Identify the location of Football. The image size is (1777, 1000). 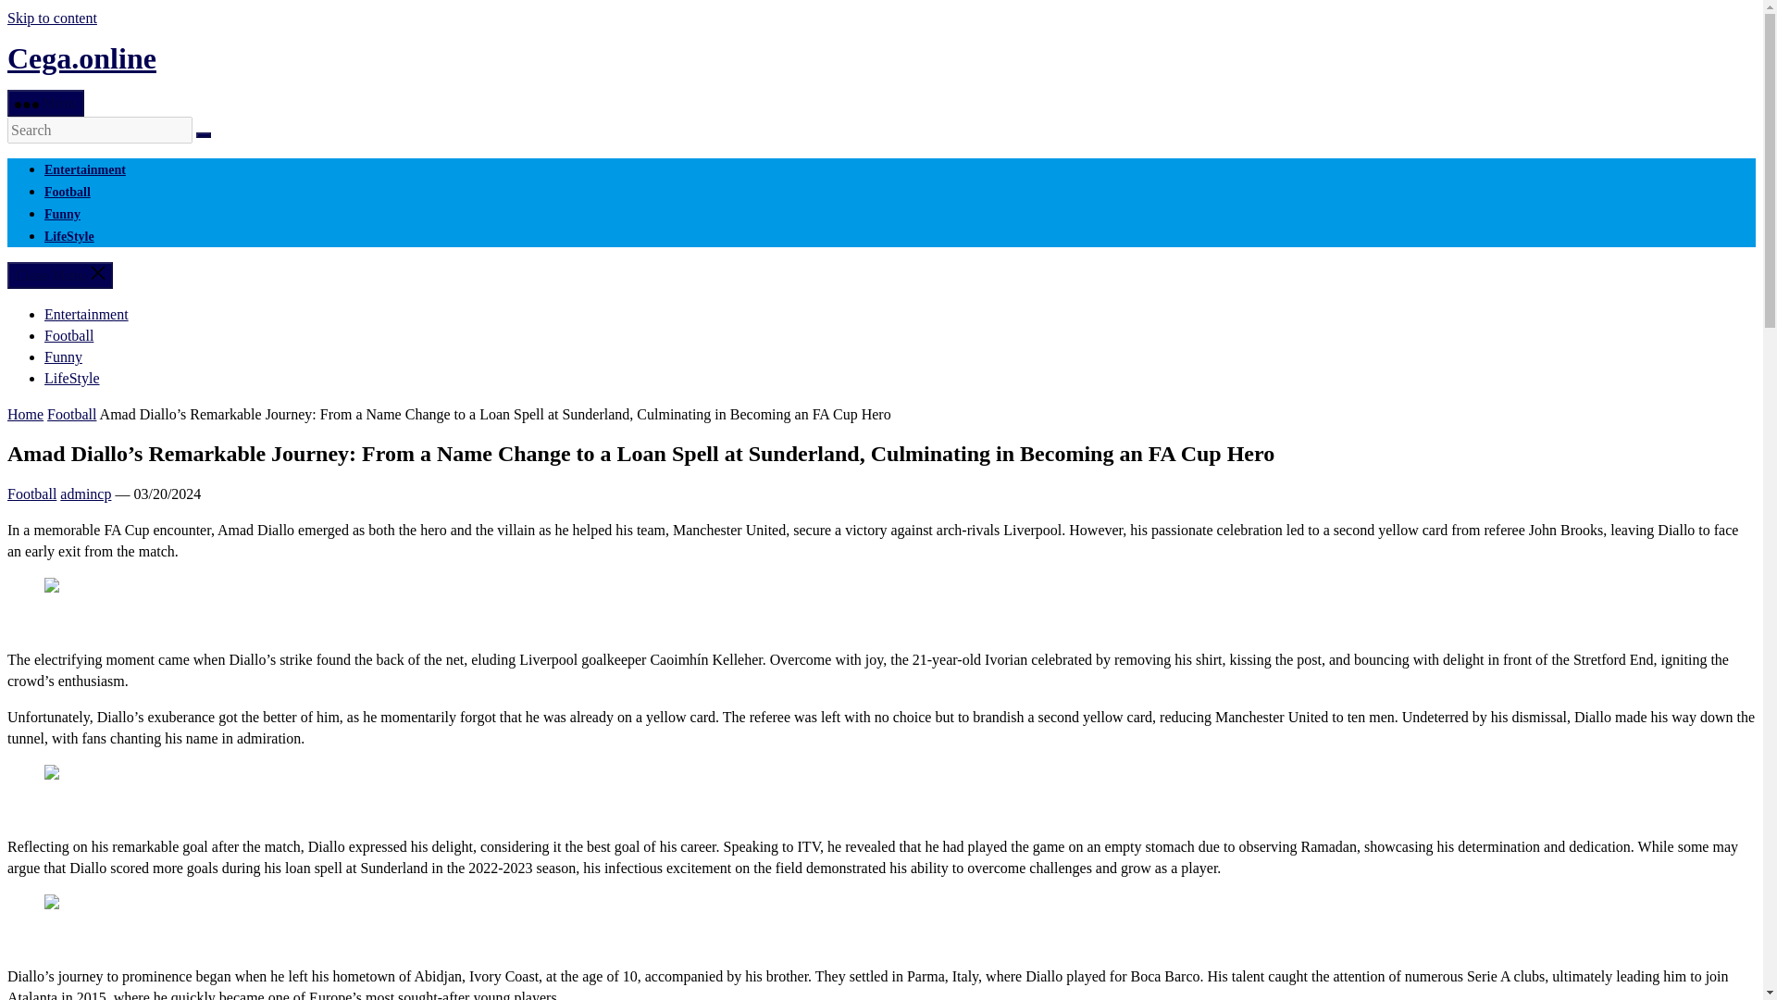
(71, 413).